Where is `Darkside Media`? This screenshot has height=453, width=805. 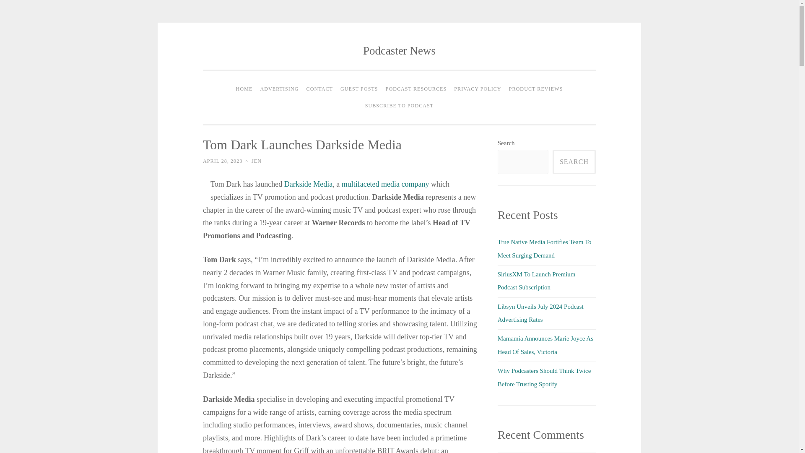 Darkside Media is located at coordinates (307, 184).